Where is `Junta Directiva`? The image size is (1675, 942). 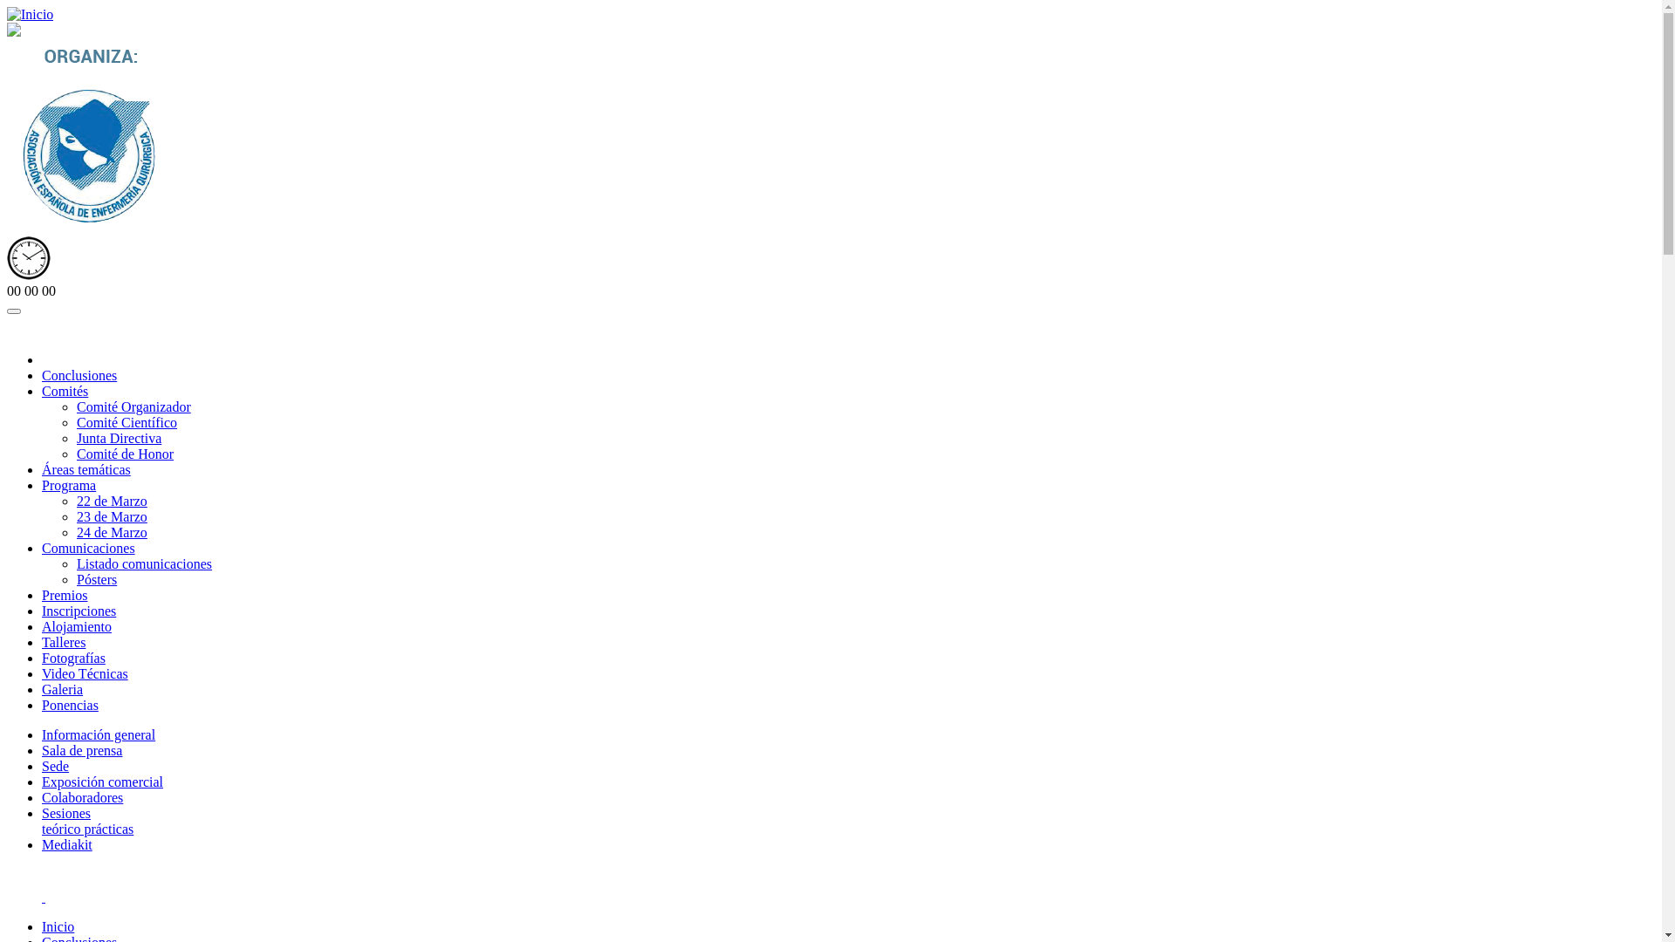
Junta Directiva is located at coordinates (119, 438).